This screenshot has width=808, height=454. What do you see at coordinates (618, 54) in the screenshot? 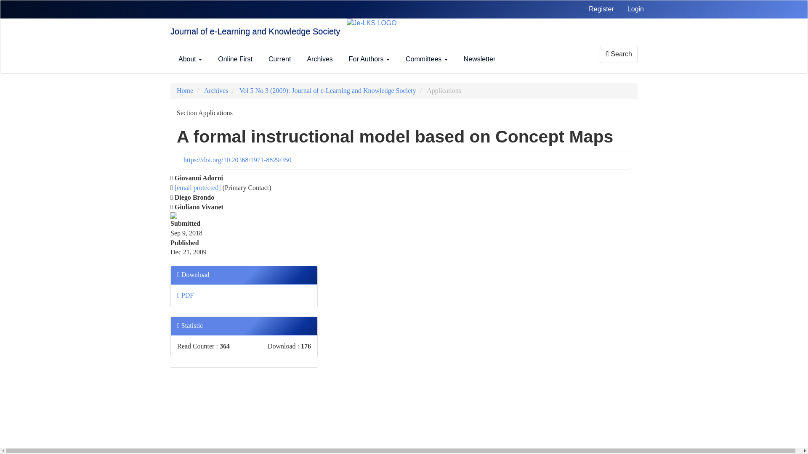
I see `Search` at bounding box center [618, 54].